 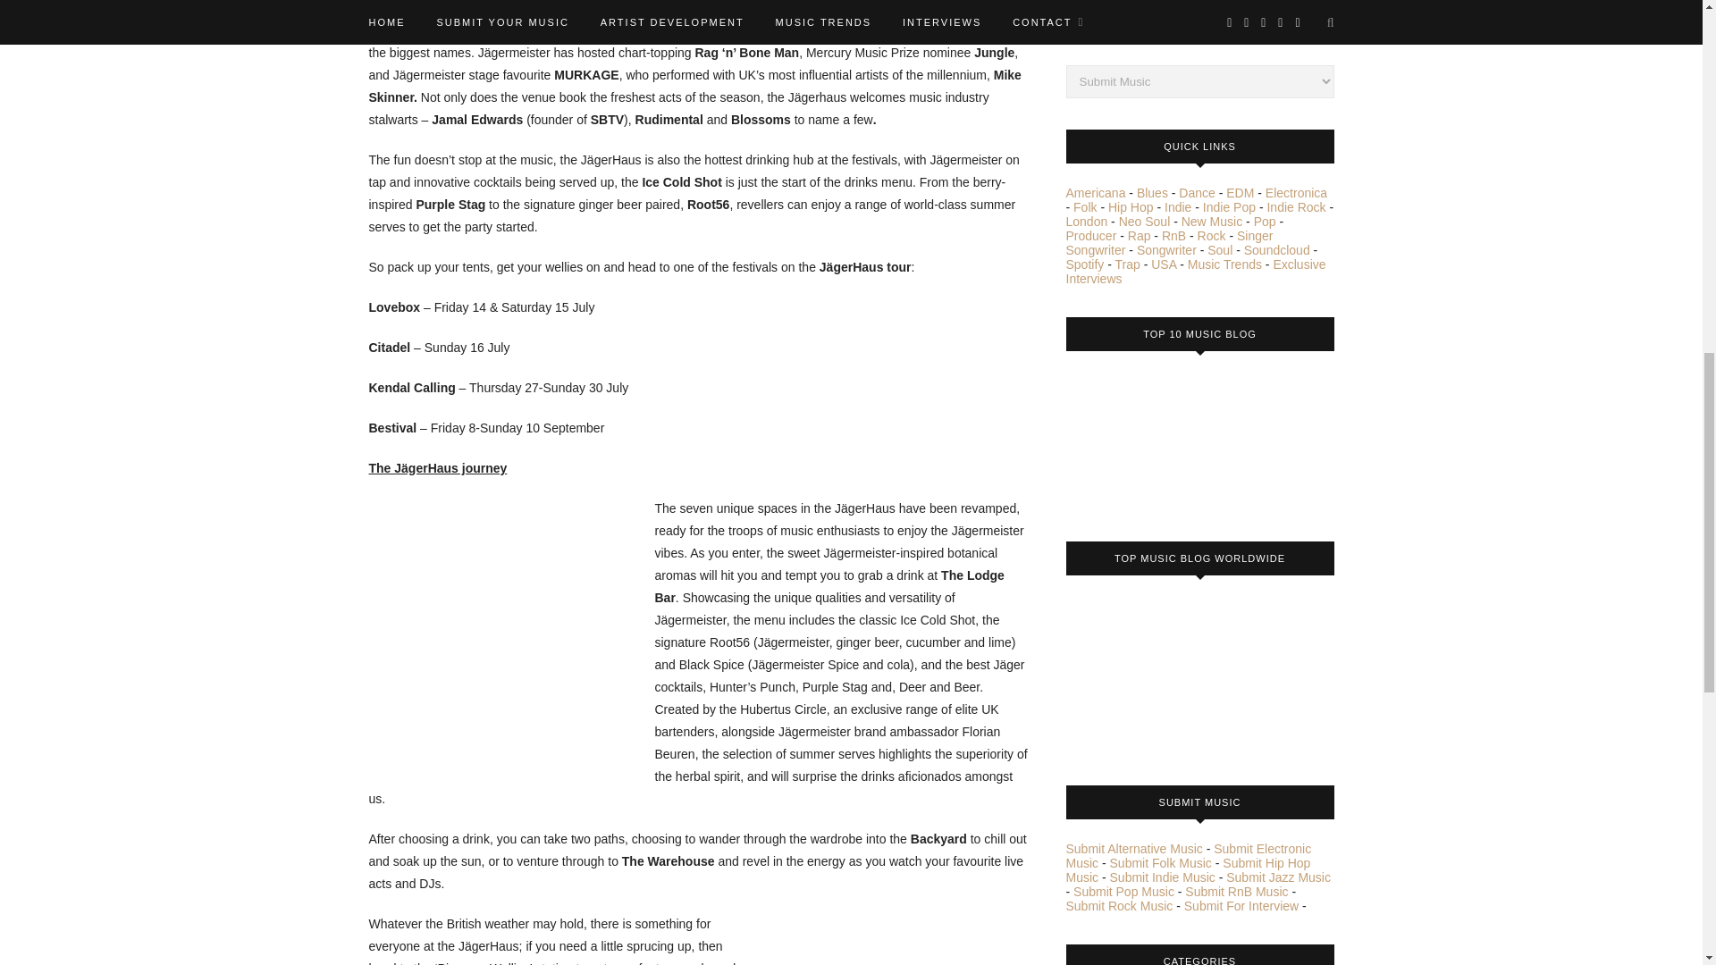 I want to click on Indie, so click(x=1178, y=206).